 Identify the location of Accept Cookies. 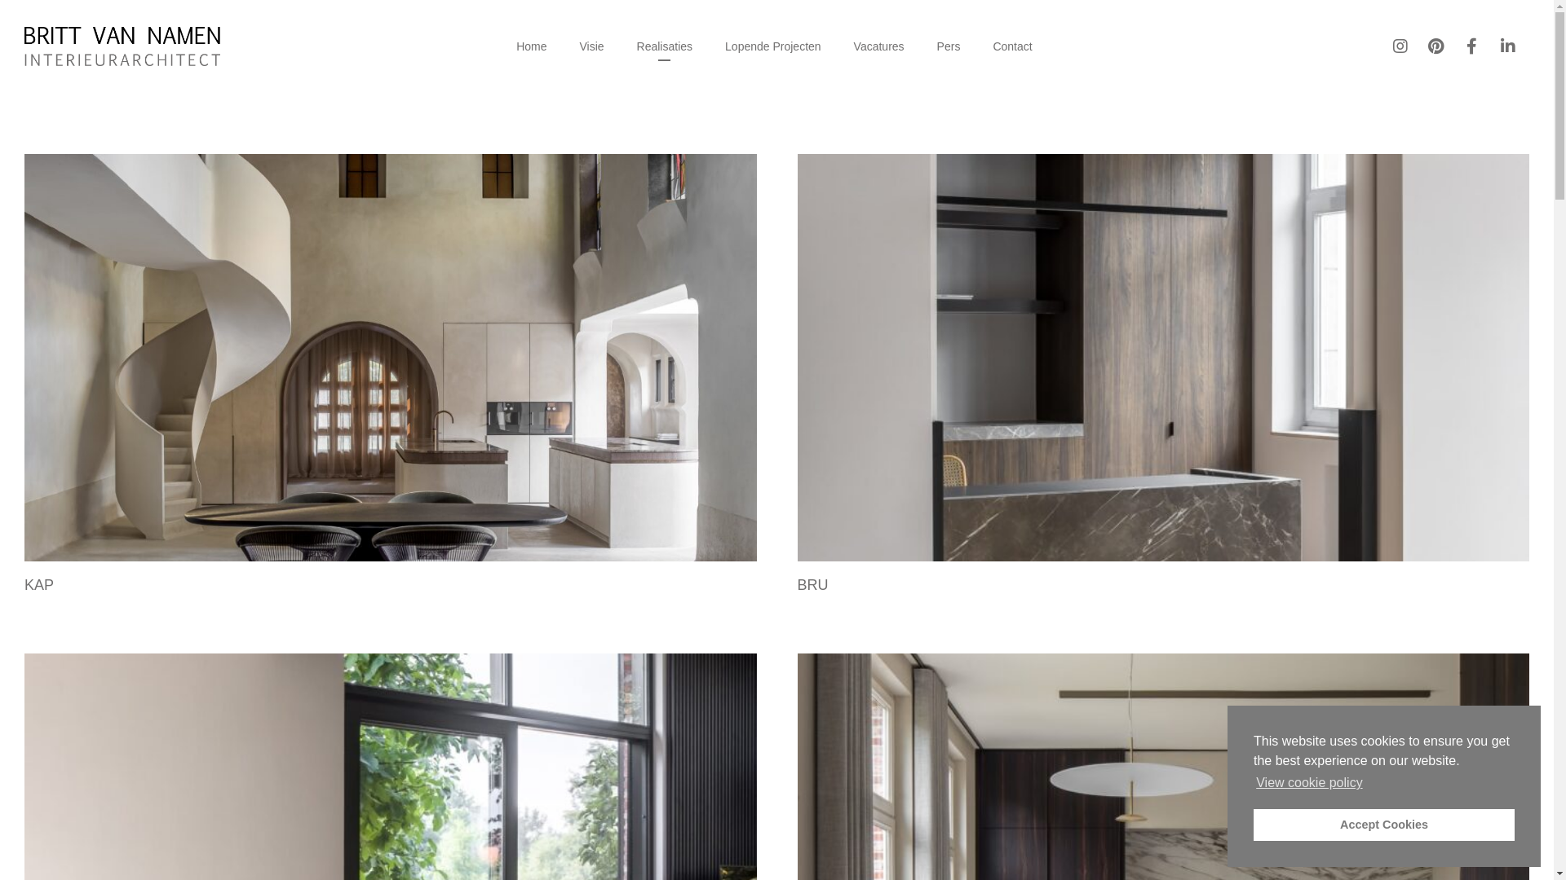
(1384, 825).